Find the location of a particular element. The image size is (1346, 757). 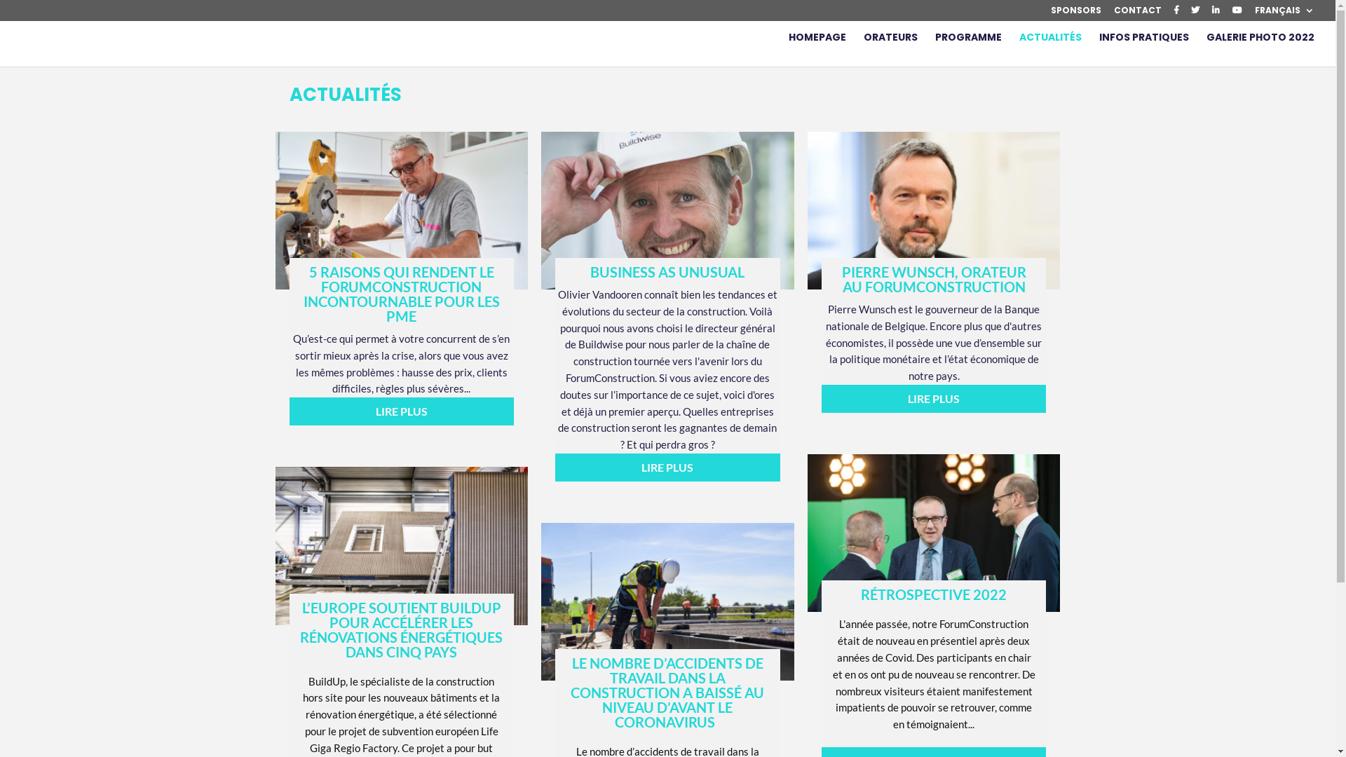

SPONSORS is located at coordinates (1076, 14).